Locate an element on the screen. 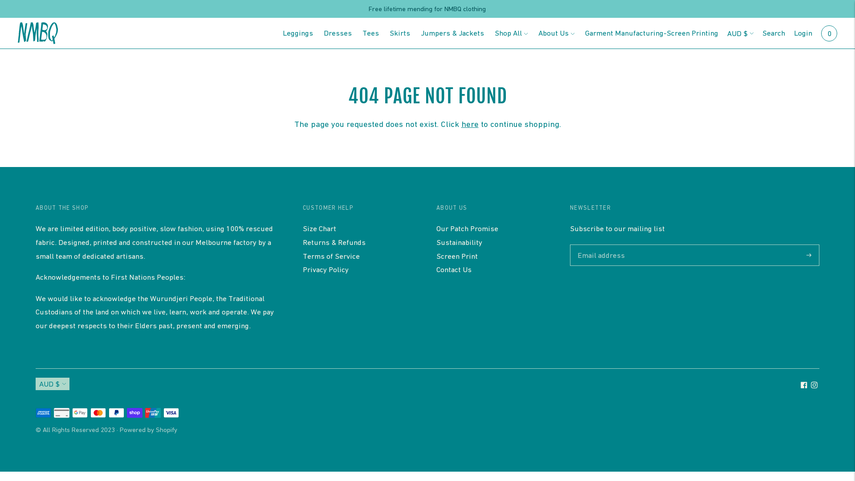  Login is located at coordinates (803, 33).